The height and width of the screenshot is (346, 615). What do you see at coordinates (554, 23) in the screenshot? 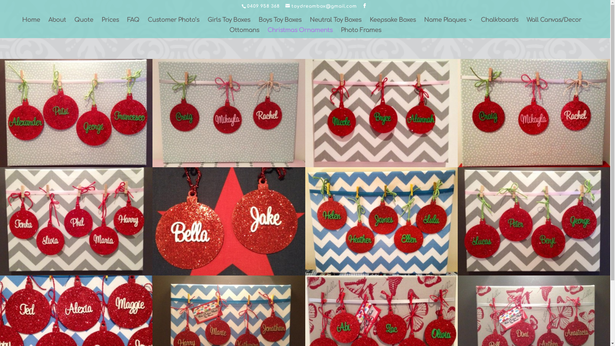
I see `Wall Canvas/Decor` at bounding box center [554, 23].